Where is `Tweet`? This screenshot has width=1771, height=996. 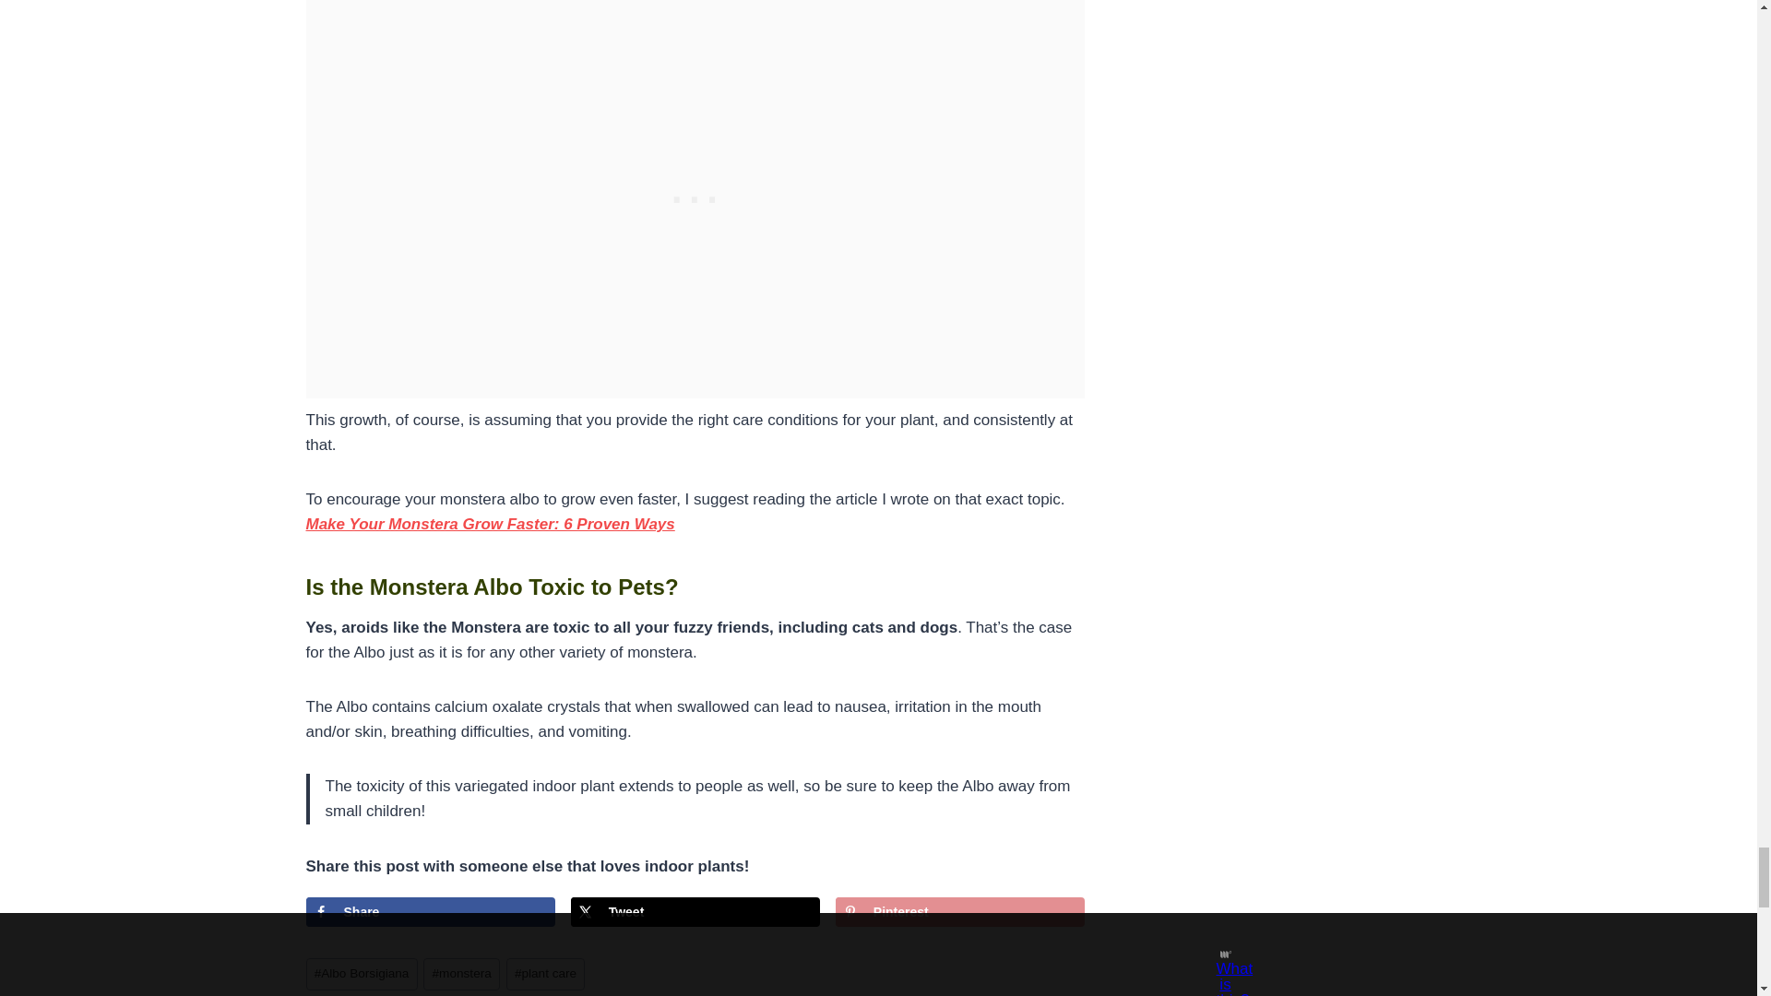
Tweet is located at coordinates (695, 912).